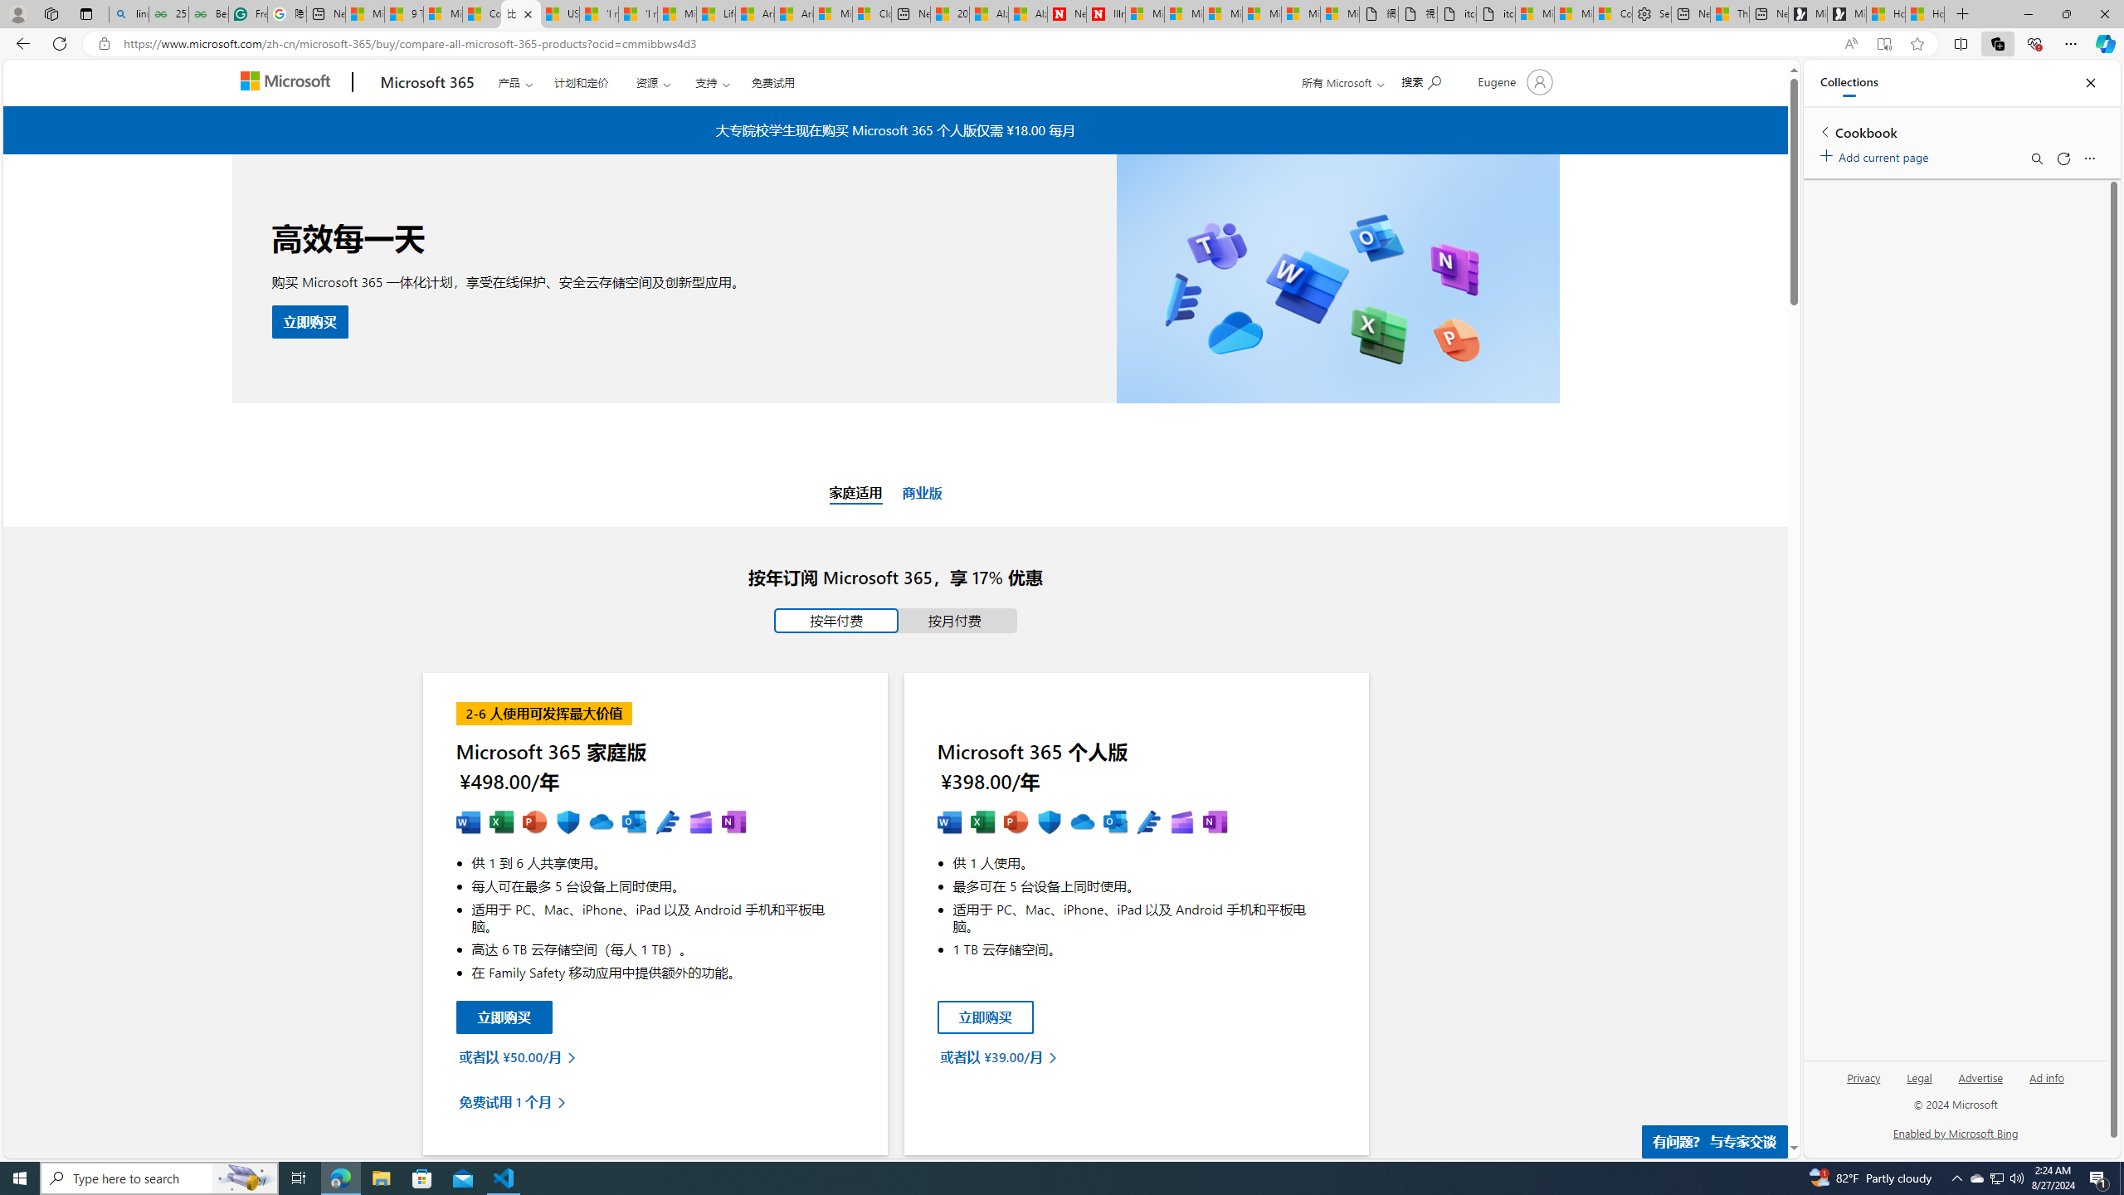  What do you see at coordinates (871, 14) in the screenshot?
I see `Cloud Computing Services | Microsoft Azure` at bounding box center [871, 14].